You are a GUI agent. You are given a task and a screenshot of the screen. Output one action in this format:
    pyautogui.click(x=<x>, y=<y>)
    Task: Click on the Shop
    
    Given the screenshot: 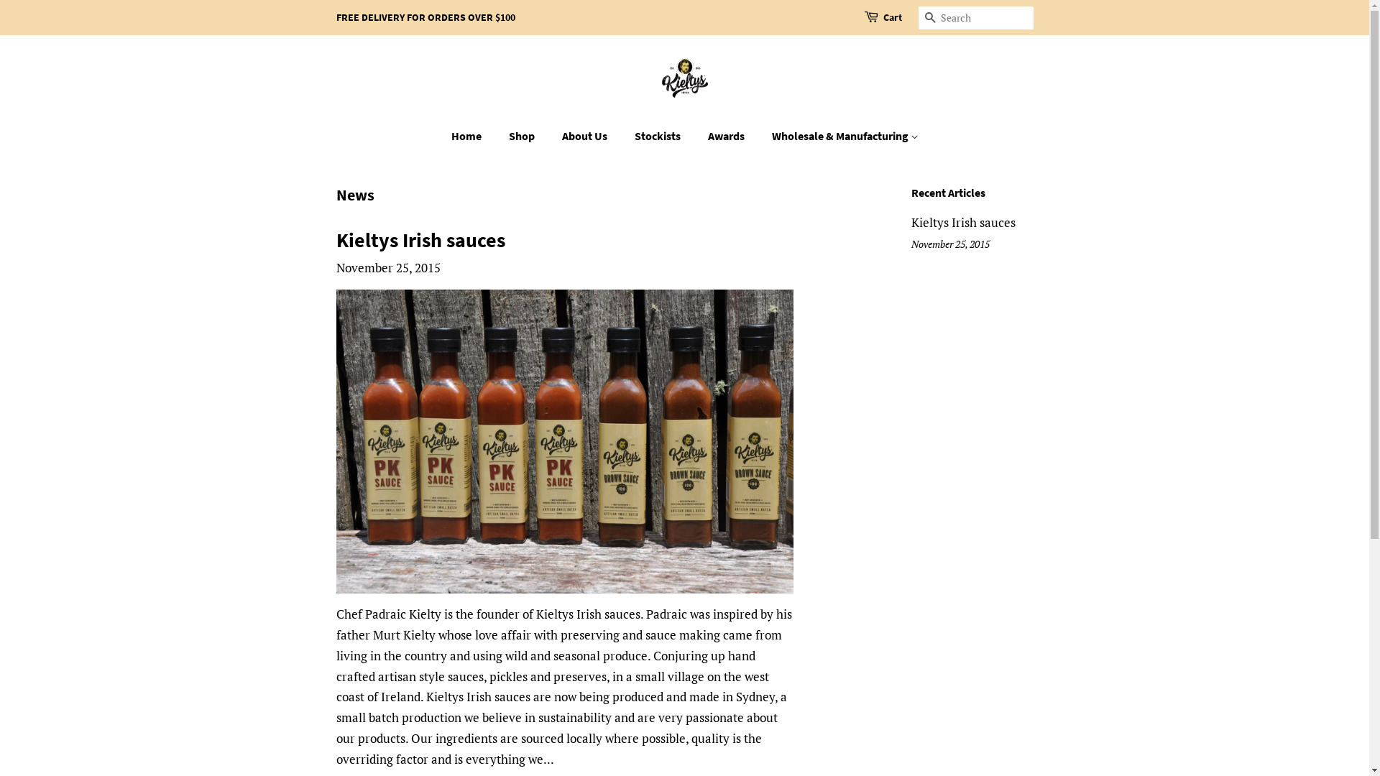 What is the action you would take?
    pyautogui.click(x=523, y=137)
    